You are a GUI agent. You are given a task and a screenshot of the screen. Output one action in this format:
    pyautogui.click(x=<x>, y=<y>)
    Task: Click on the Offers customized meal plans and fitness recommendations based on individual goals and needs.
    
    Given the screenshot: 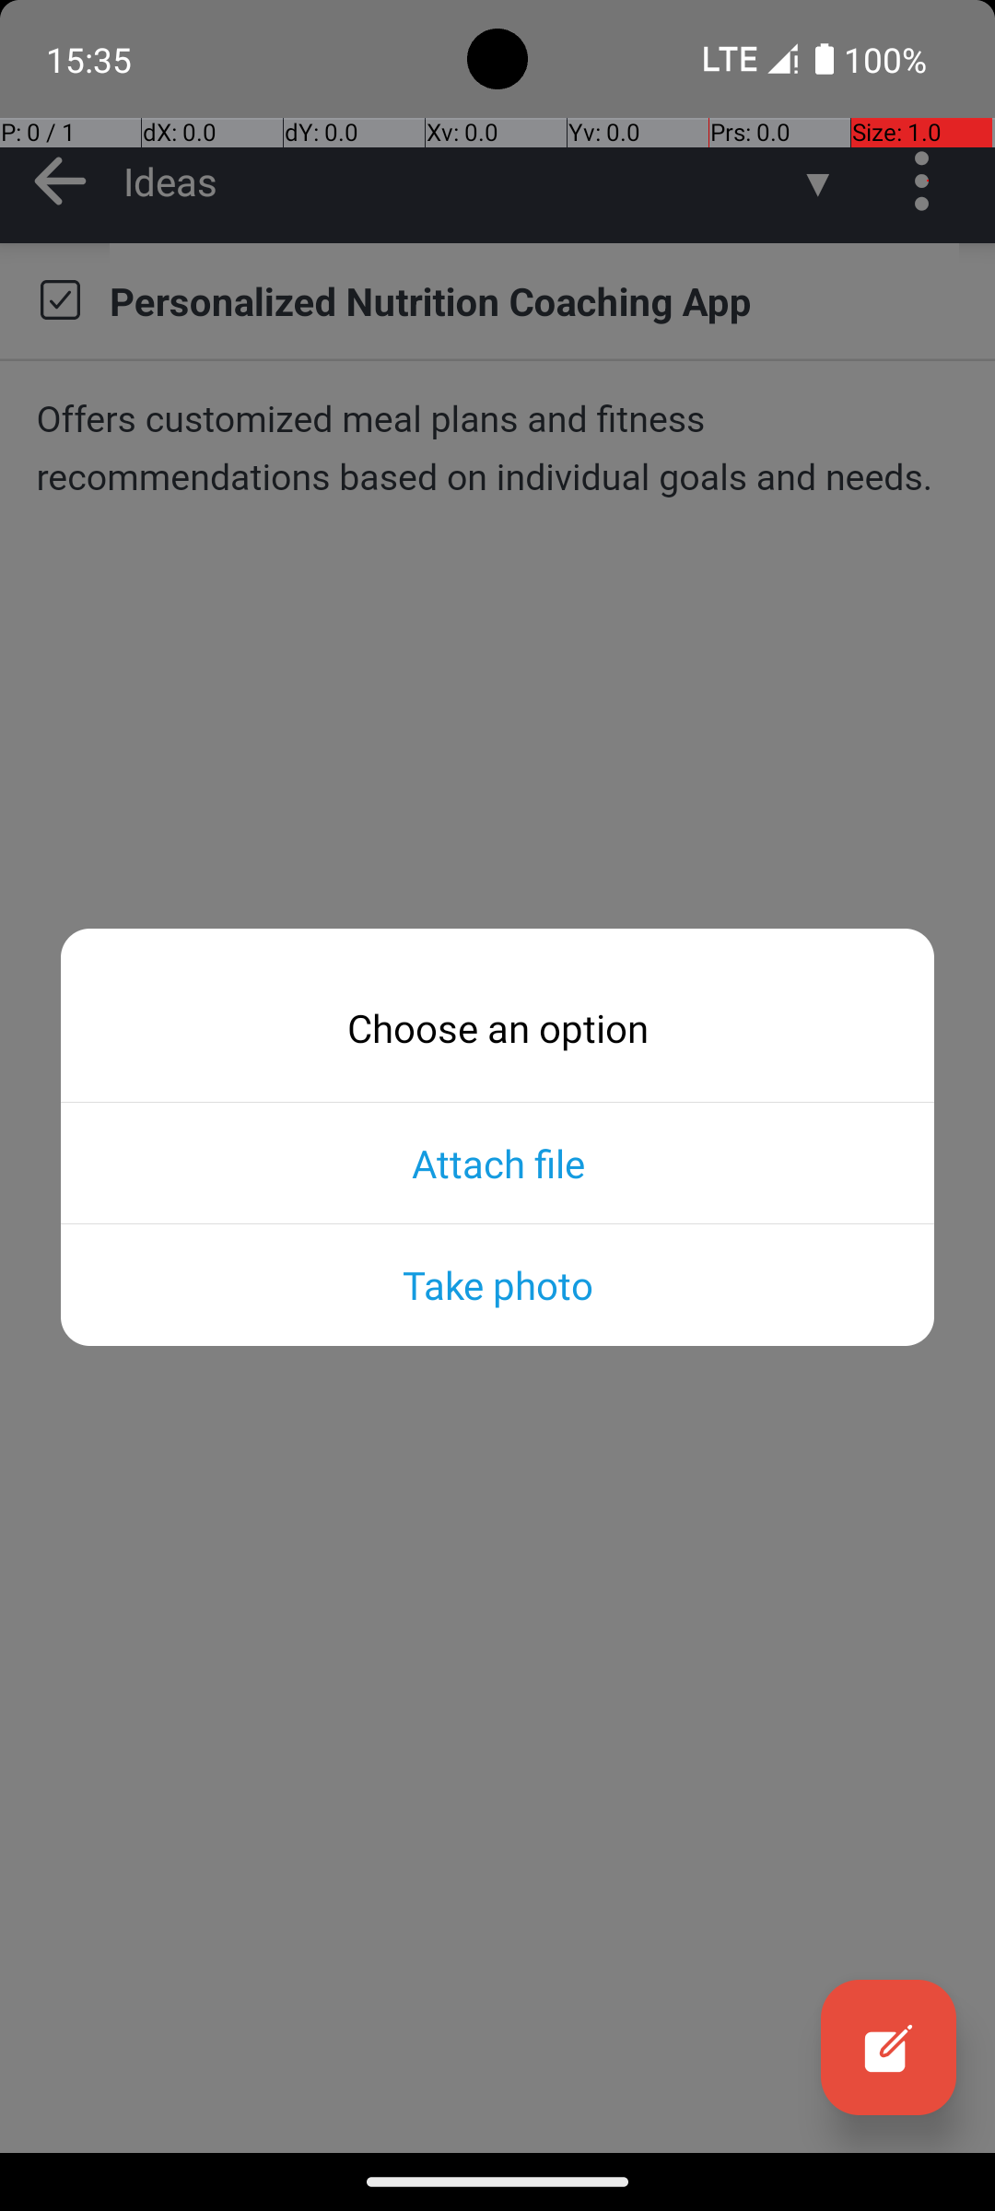 What is the action you would take?
    pyautogui.click(x=497, y=448)
    